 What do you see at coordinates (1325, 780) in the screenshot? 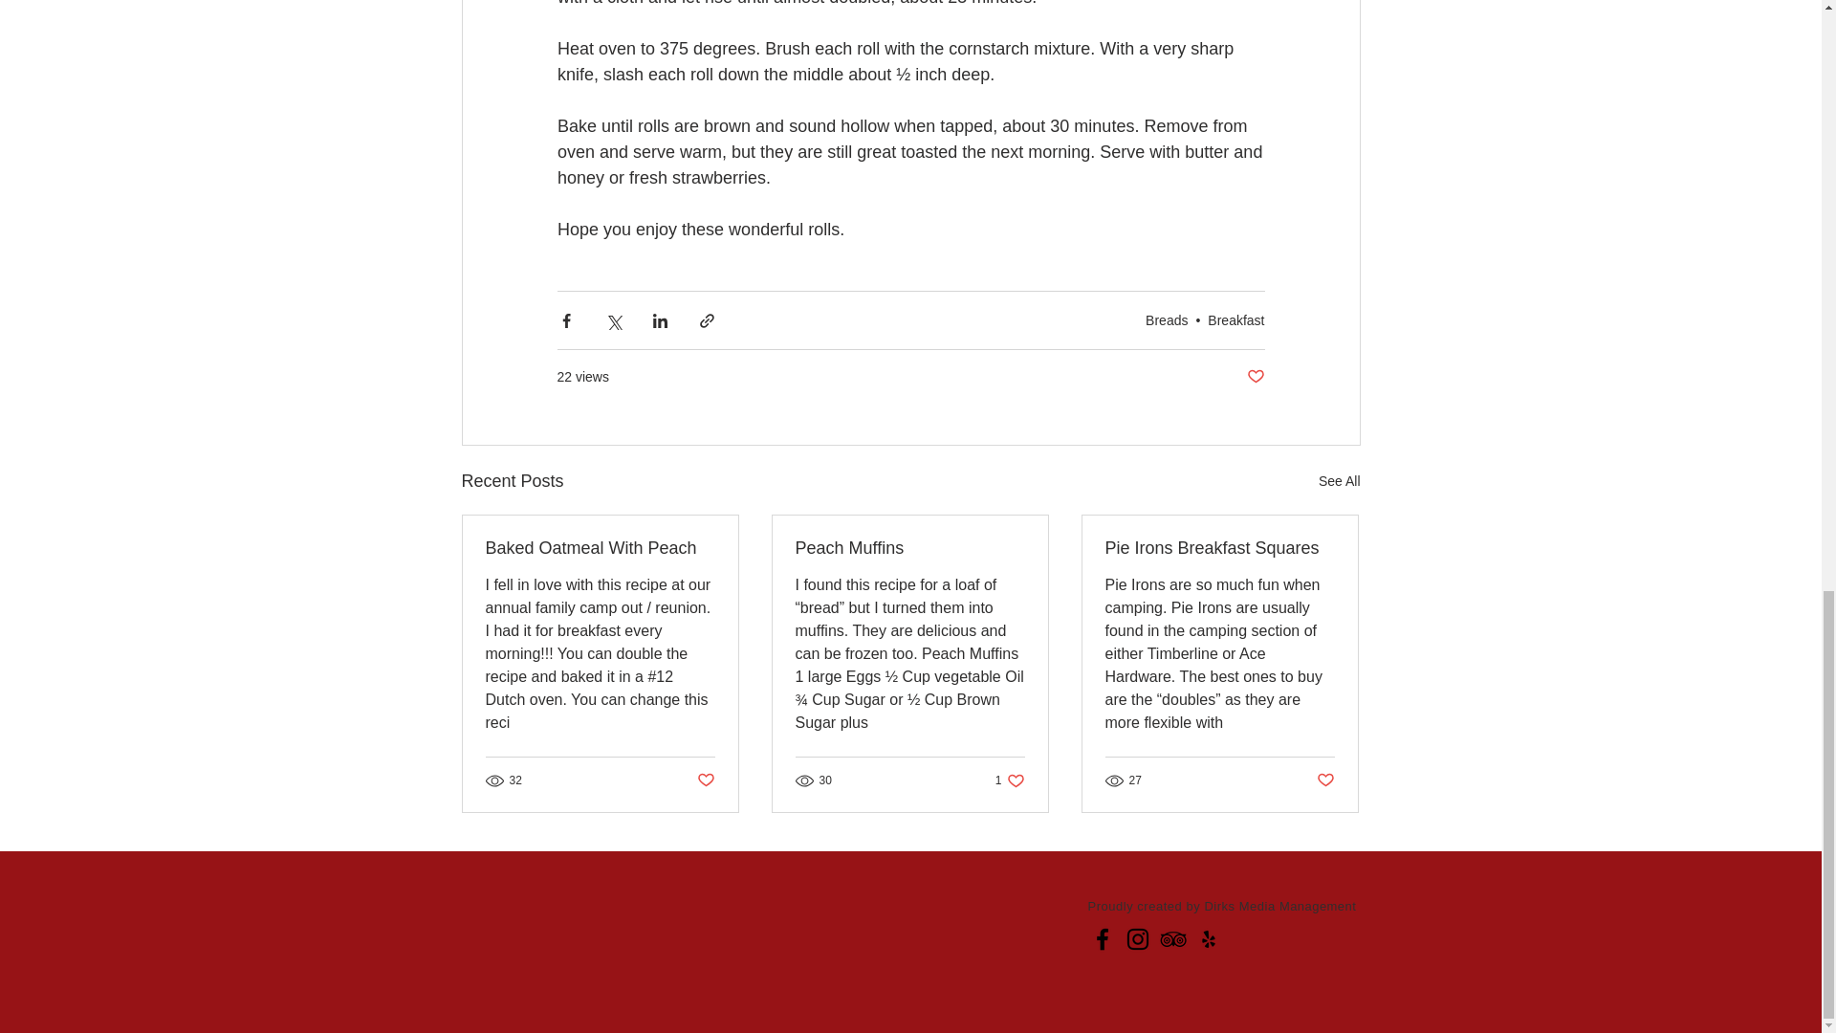
I see `Peach Muffins` at bounding box center [1325, 780].